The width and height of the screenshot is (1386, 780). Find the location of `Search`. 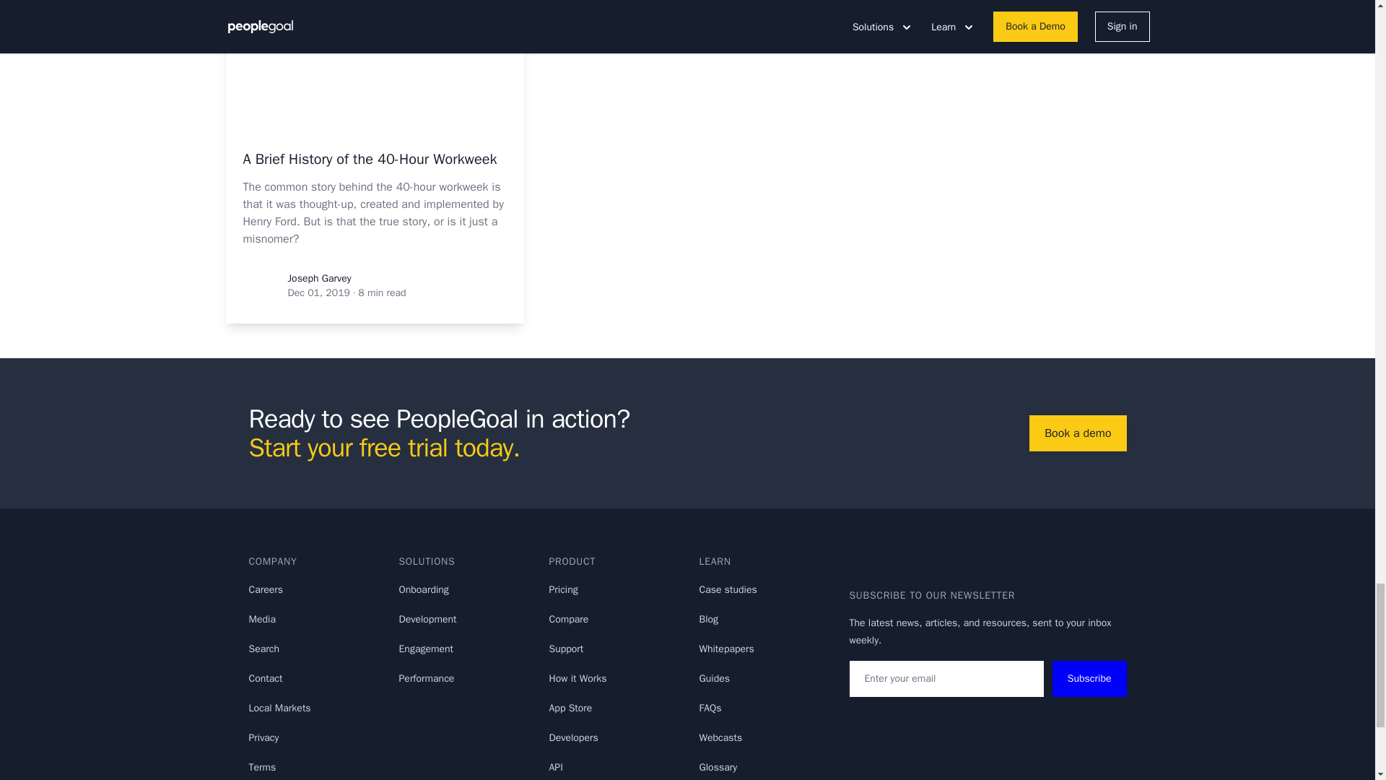

Search is located at coordinates (263, 649).